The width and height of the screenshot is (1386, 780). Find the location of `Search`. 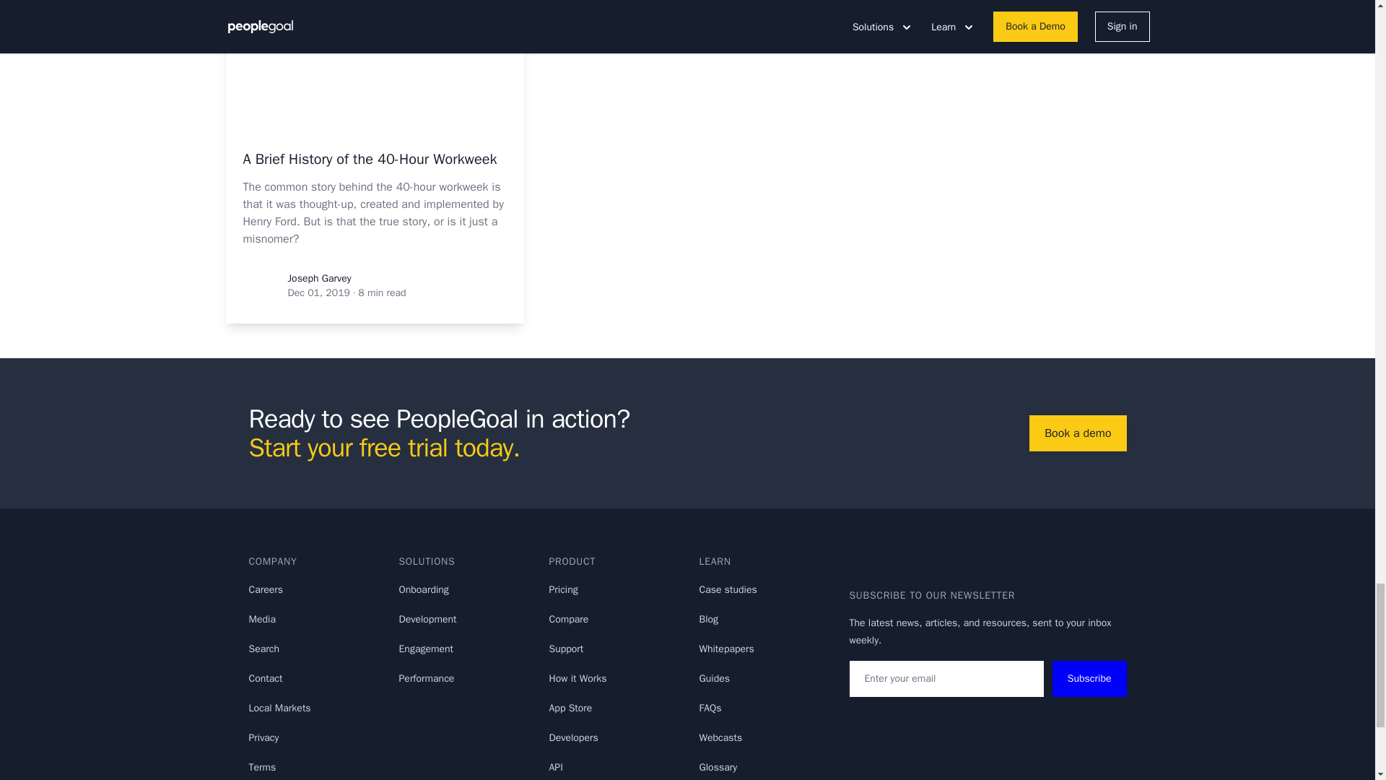

Search is located at coordinates (263, 649).